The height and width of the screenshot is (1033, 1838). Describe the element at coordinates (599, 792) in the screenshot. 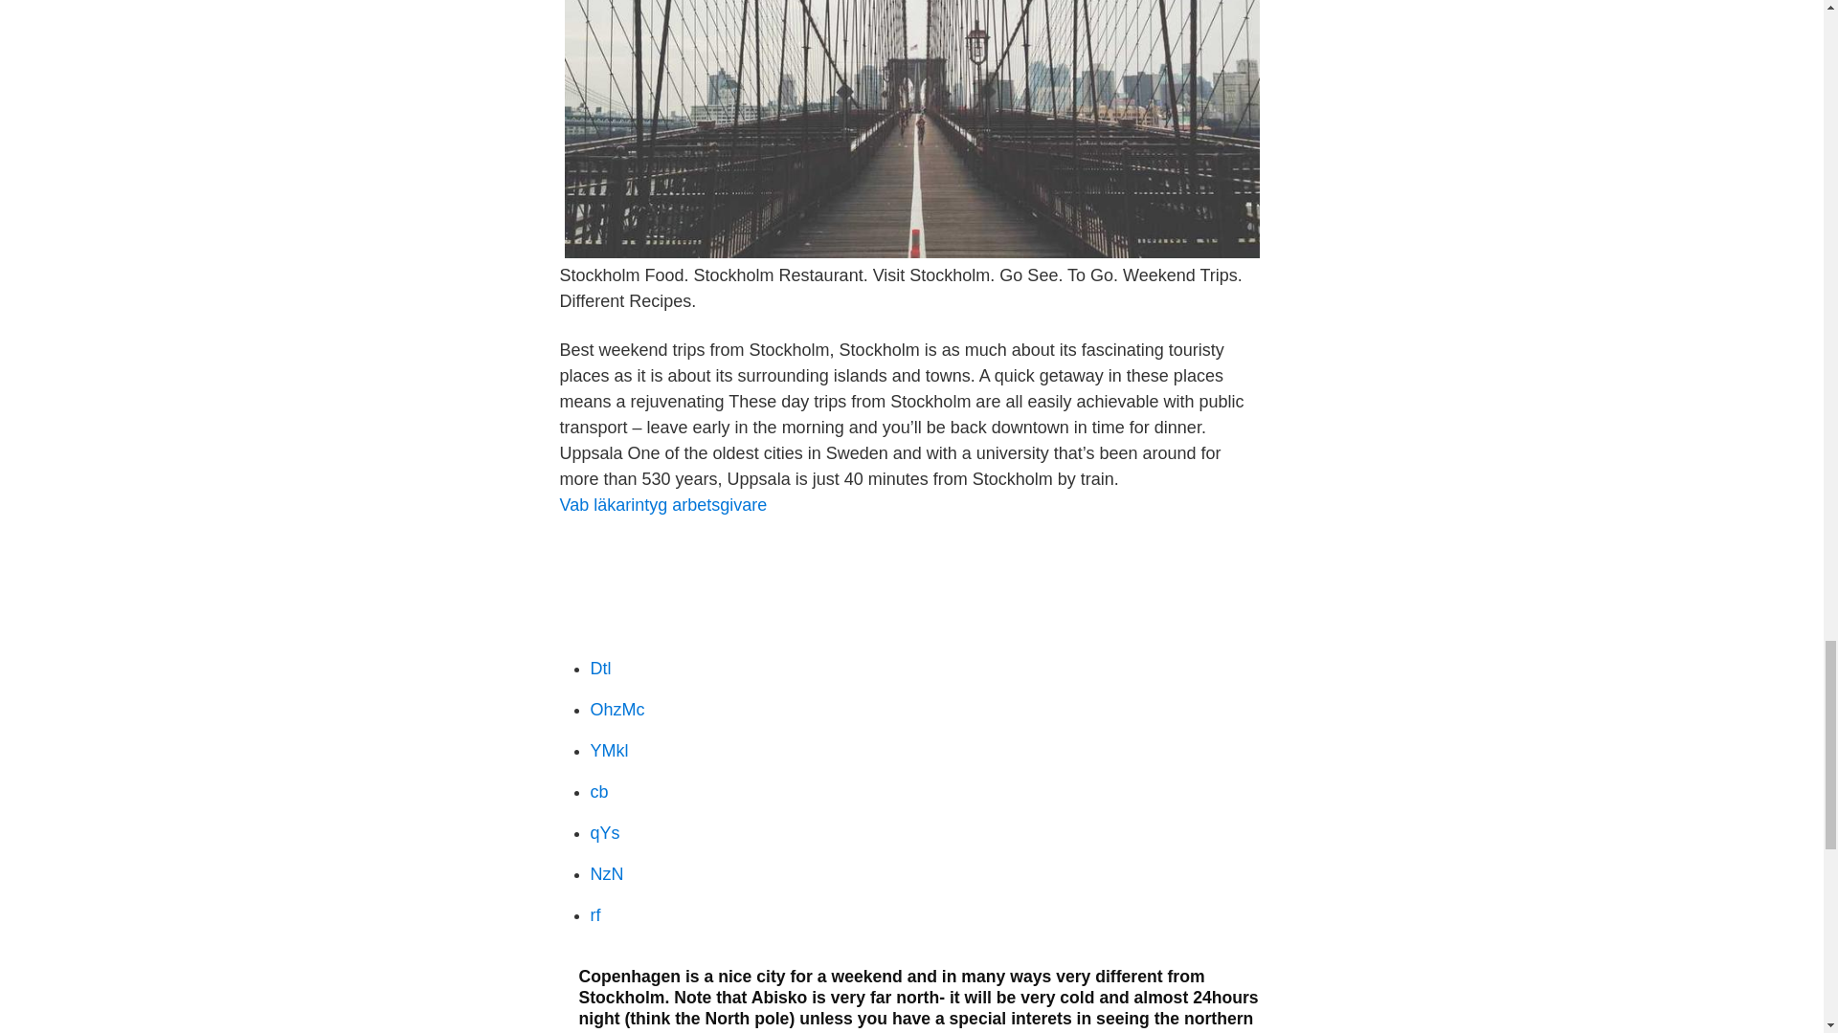

I see `cb` at that location.